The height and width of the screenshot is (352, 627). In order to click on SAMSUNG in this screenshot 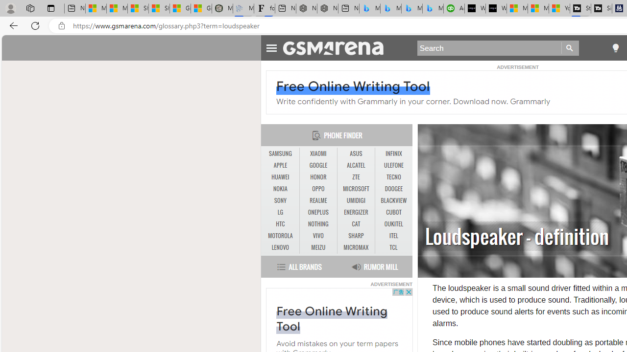, I will do `click(280, 154)`.